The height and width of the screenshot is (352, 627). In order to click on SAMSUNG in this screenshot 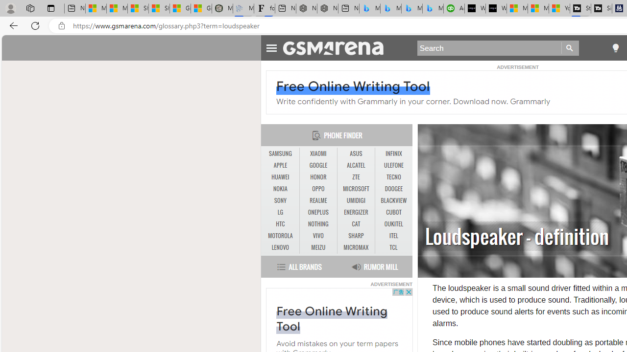, I will do `click(280, 154)`.